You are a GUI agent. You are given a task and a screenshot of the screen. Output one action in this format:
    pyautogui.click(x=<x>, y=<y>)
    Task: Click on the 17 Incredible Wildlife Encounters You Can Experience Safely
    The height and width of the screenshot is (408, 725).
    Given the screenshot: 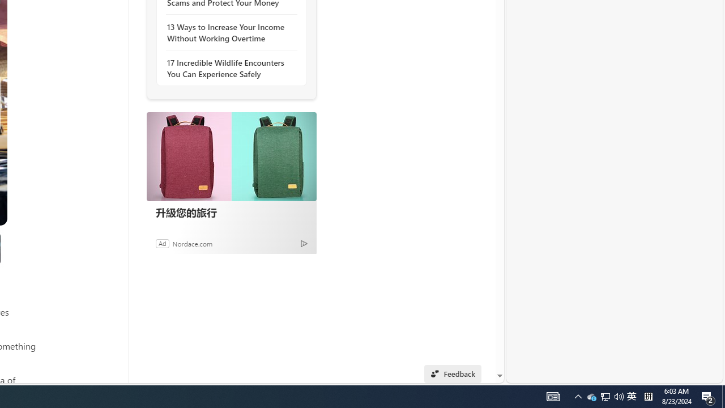 What is the action you would take?
    pyautogui.click(x=229, y=68)
    